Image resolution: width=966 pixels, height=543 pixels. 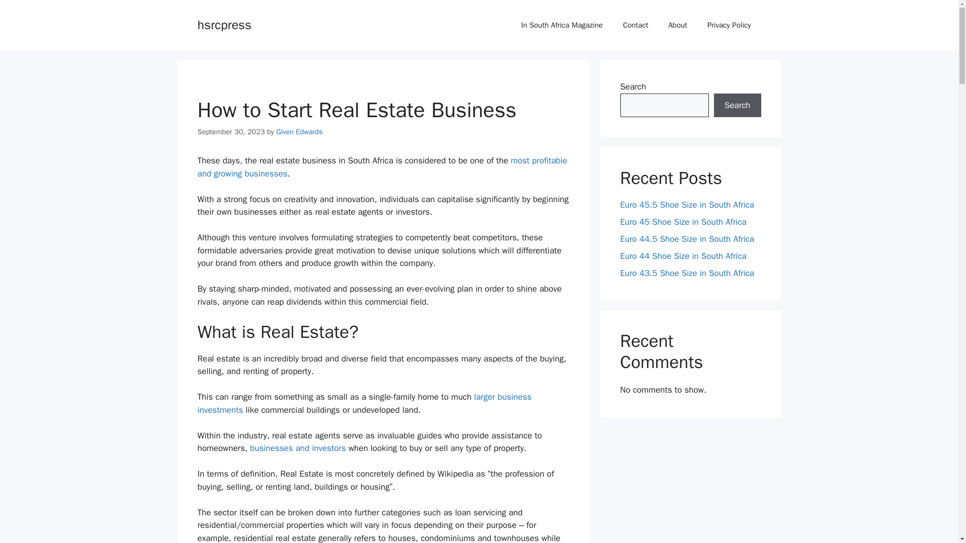 I want to click on businesses and investors, so click(x=298, y=448).